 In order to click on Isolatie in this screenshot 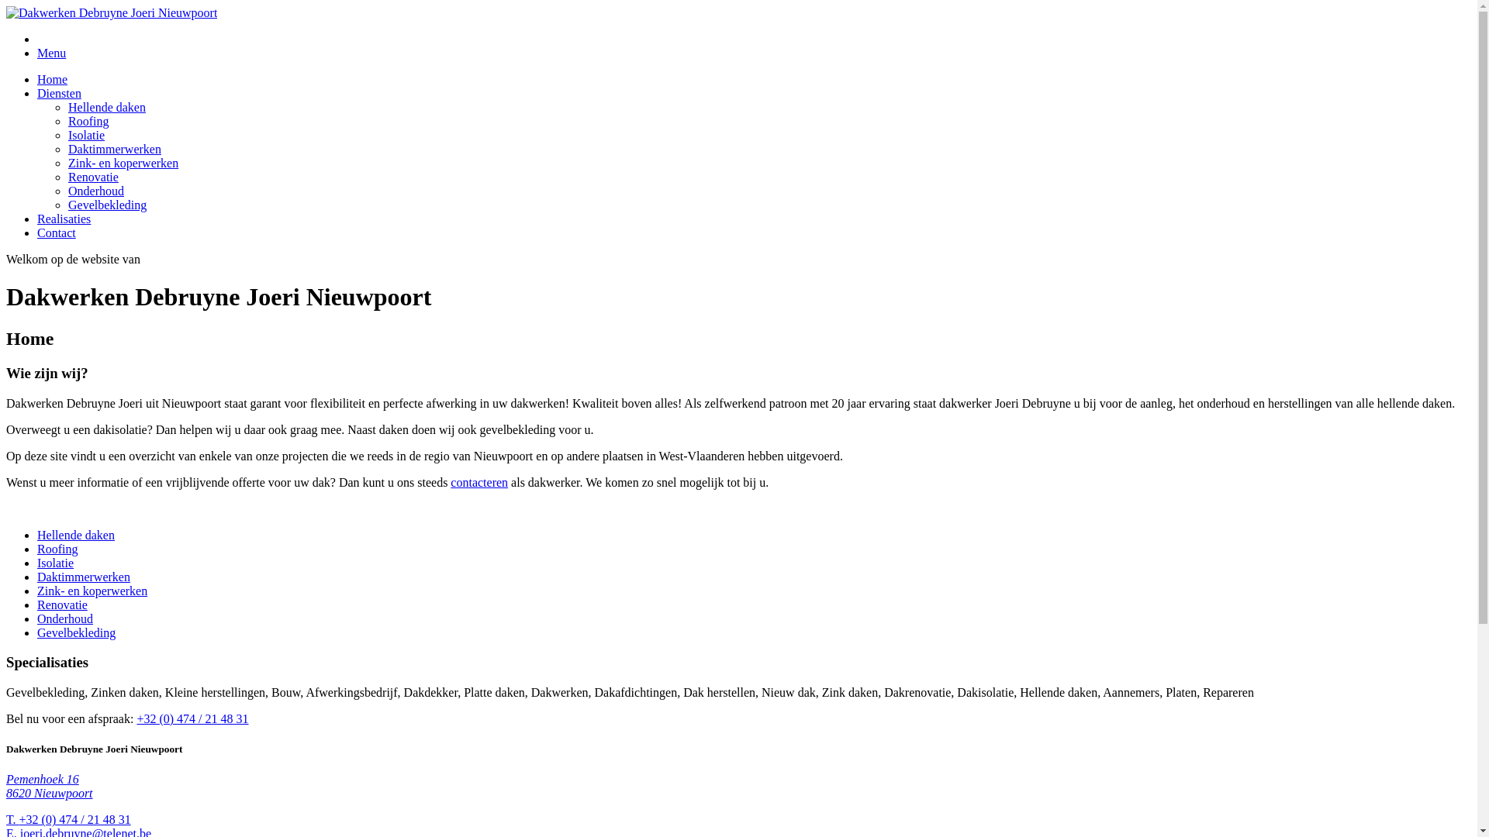, I will do `click(56, 563)`.